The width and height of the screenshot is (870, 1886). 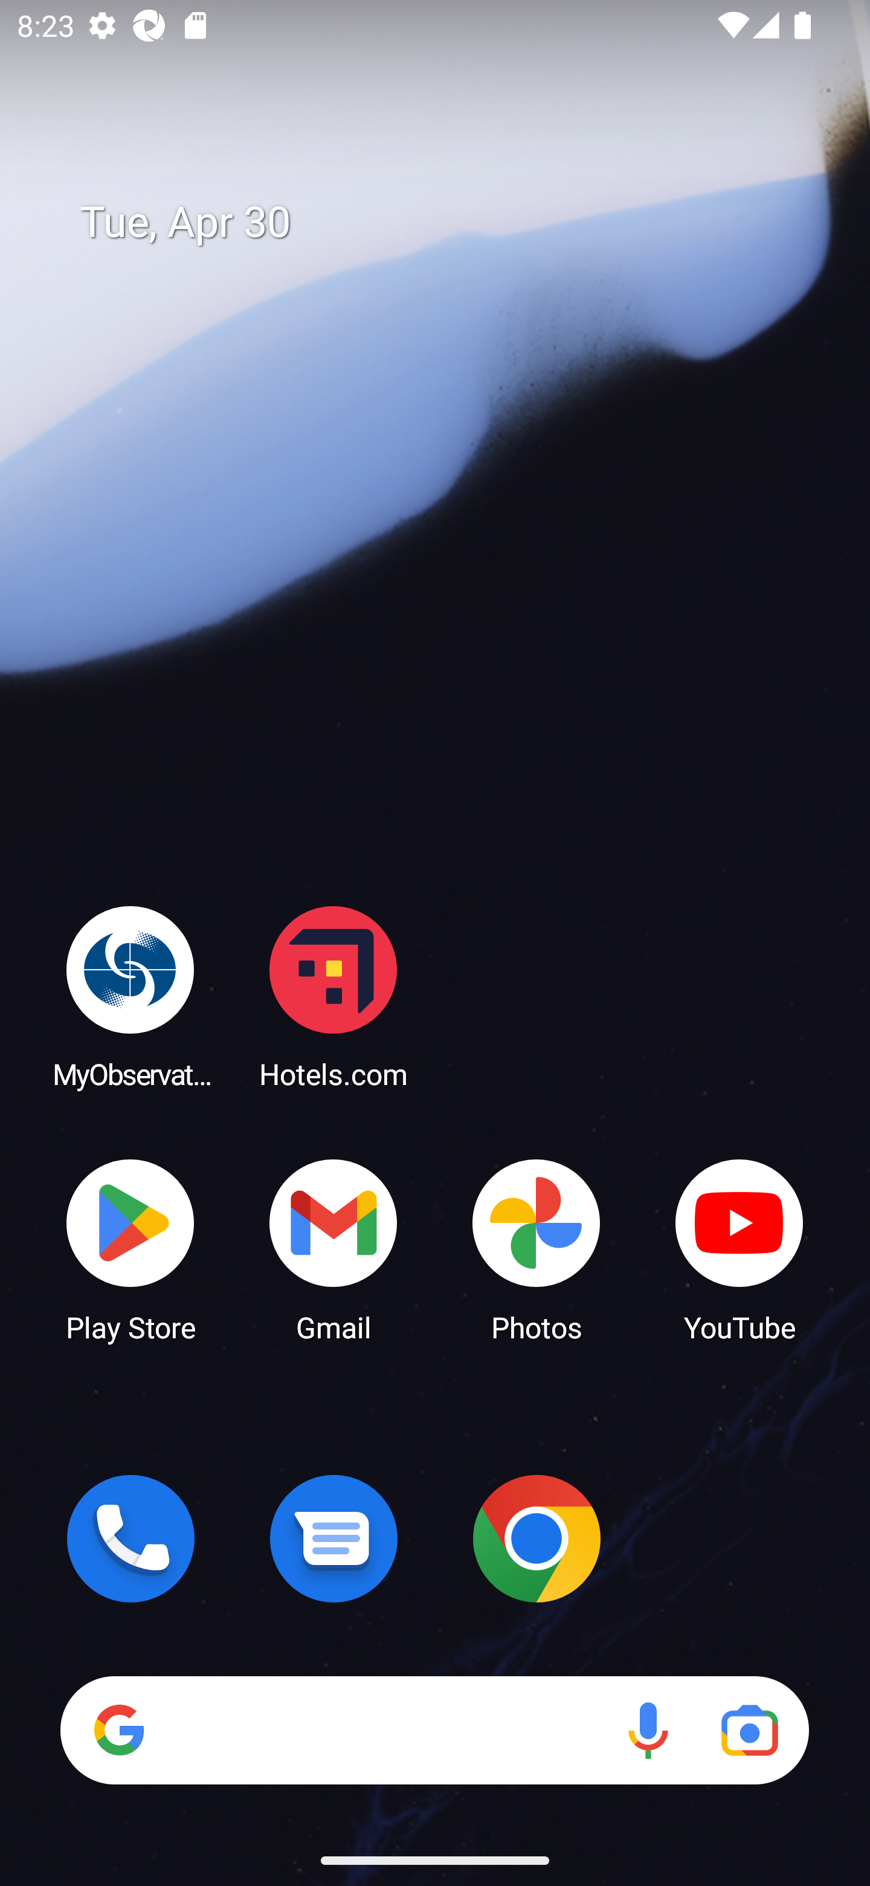 I want to click on Google Lens, so click(x=749, y=1730).